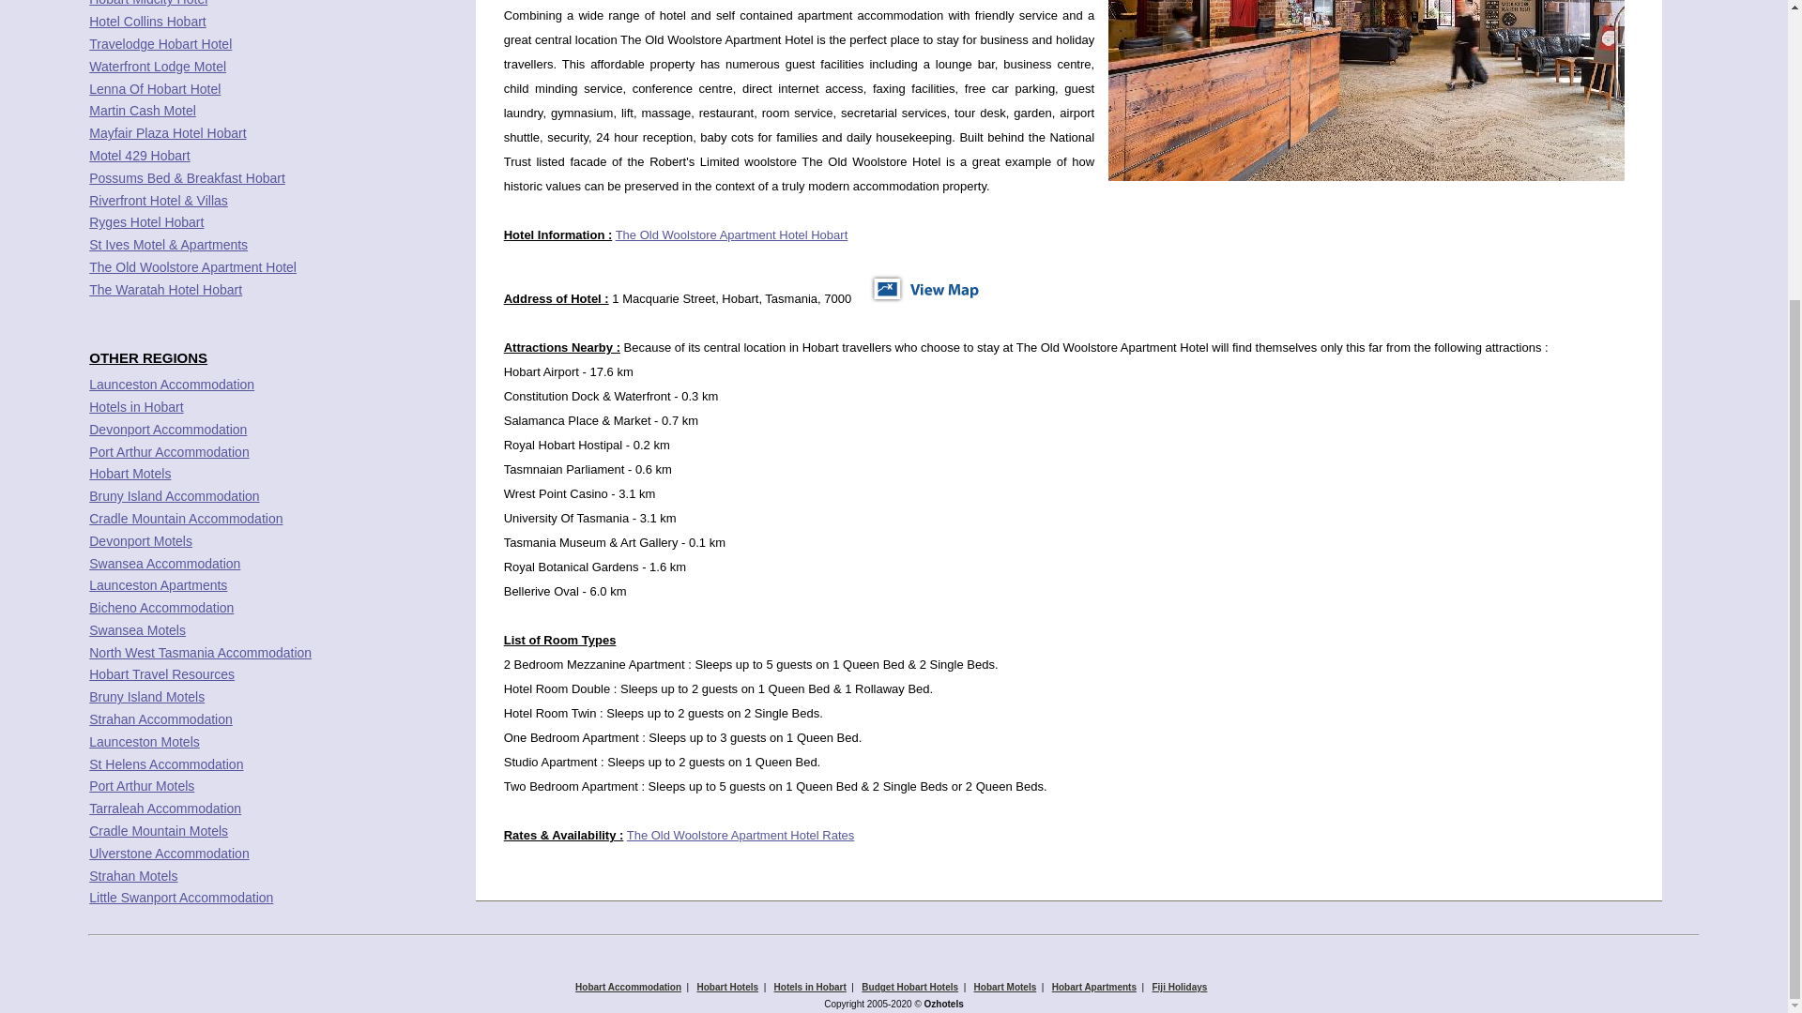 This screenshot has height=1013, width=1802. I want to click on Devonport Motels, so click(141, 541).